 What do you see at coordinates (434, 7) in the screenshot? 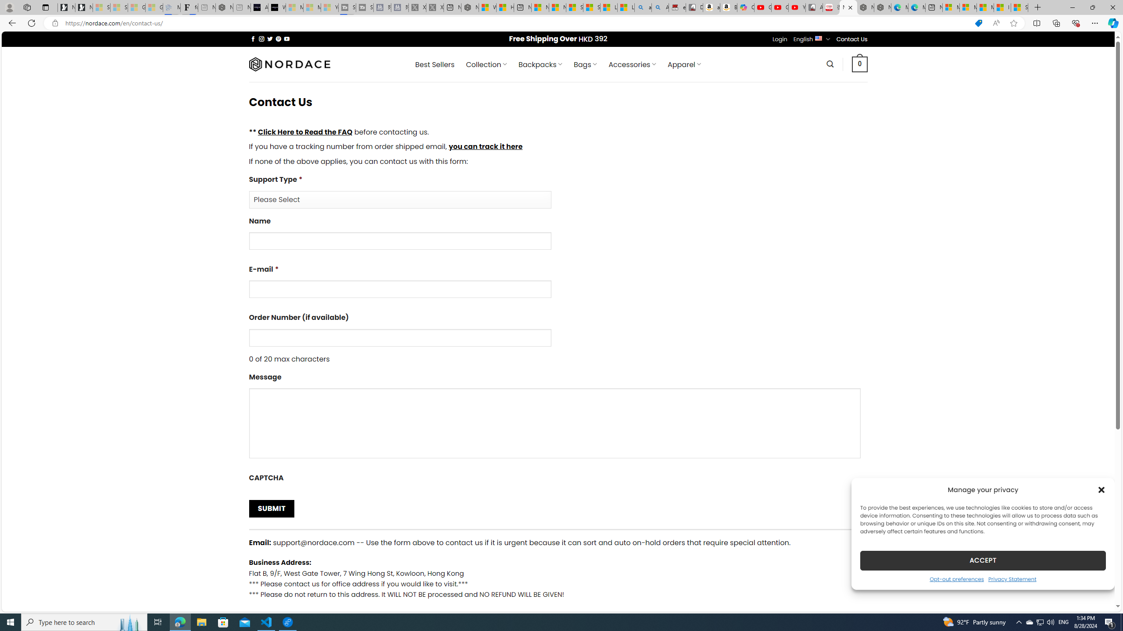
I see `X - Sleeping` at bounding box center [434, 7].